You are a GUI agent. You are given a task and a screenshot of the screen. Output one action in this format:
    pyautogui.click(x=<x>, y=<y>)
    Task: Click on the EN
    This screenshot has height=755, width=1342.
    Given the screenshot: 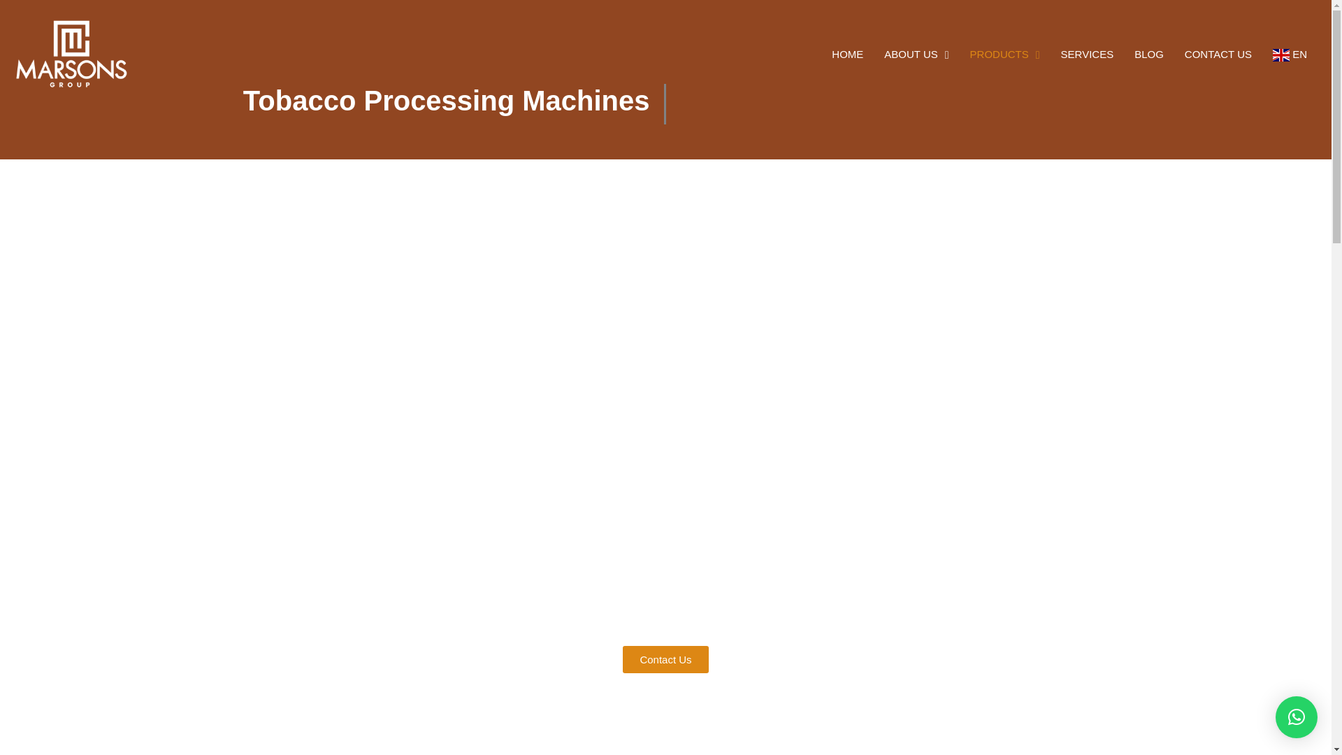 What is the action you would take?
    pyautogui.click(x=1290, y=54)
    